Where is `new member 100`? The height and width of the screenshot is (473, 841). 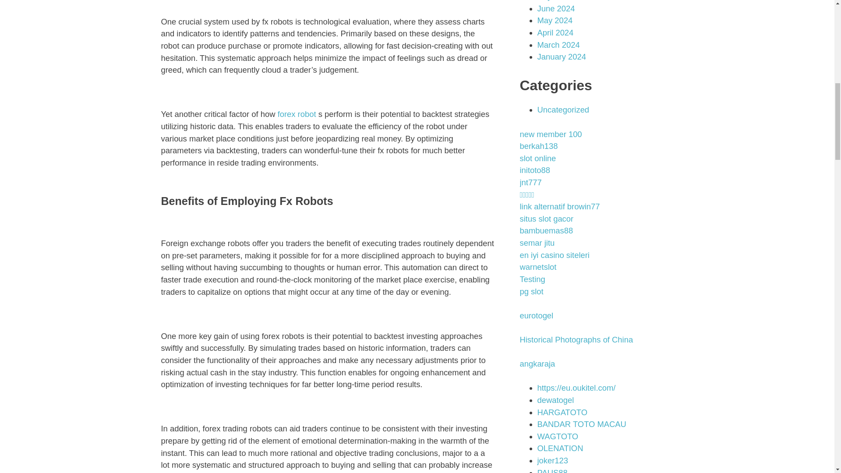 new member 100 is located at coordinates (551, 134).